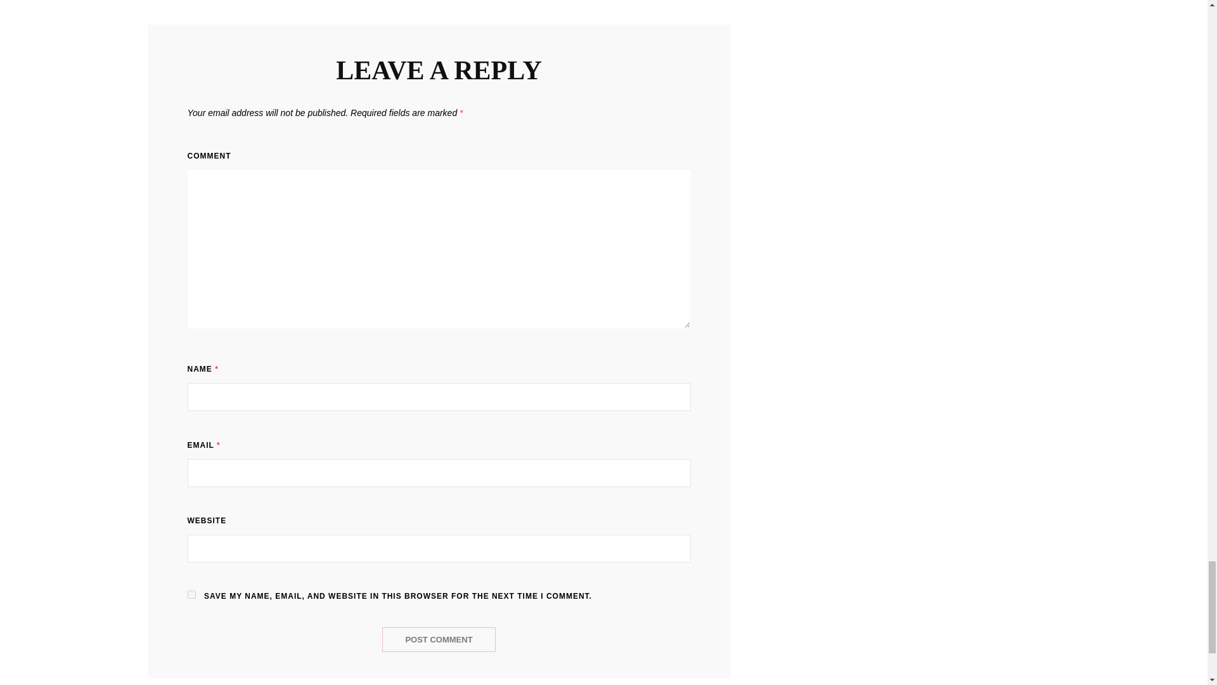  I want to click on yes, so click(191, 594).